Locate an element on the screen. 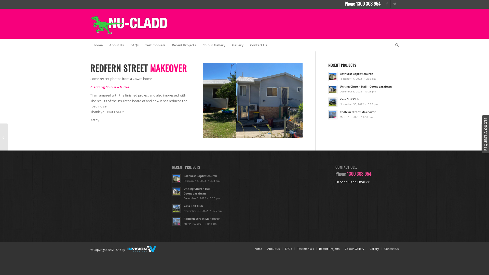  home is located at coordinates (258, 249).